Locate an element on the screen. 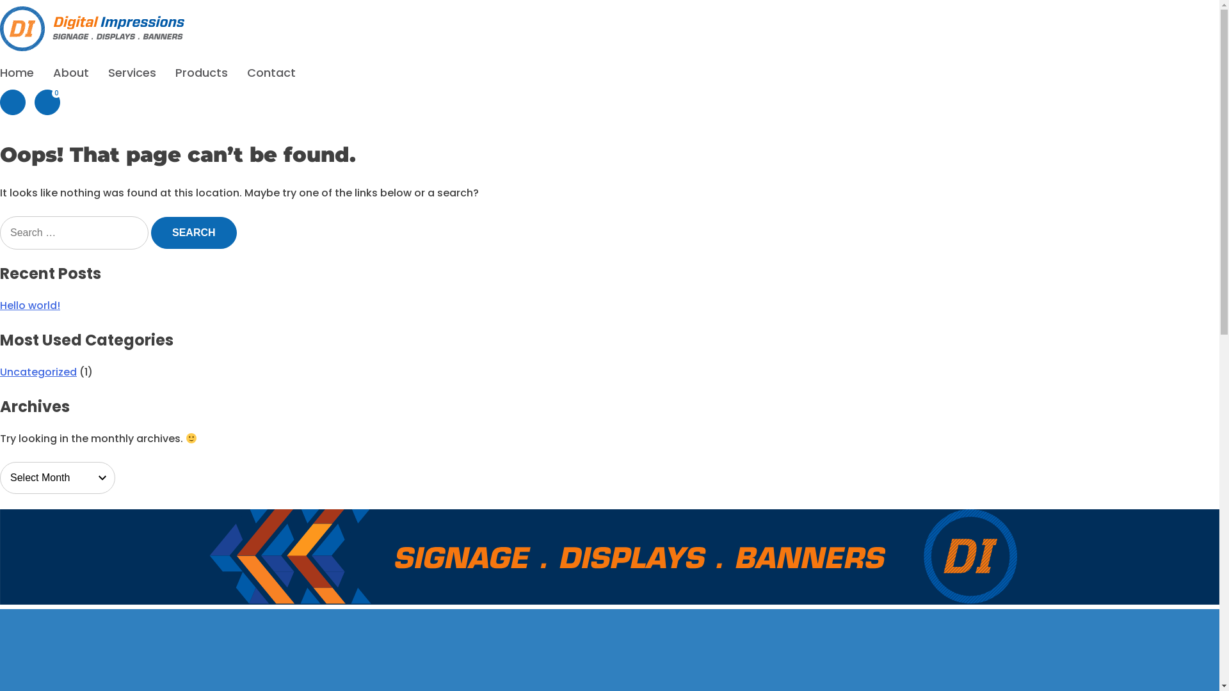 This screenshot has width=1229, height=691. About is located at coordinates (71, 73).